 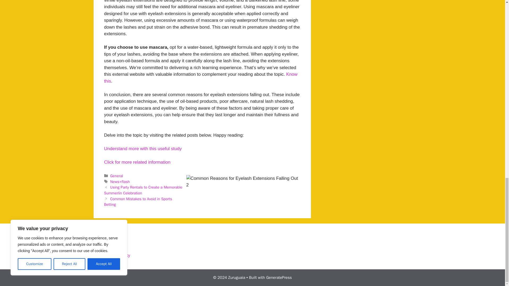 I want to click on Understand more with this useful study, so click(x=143, y=149).